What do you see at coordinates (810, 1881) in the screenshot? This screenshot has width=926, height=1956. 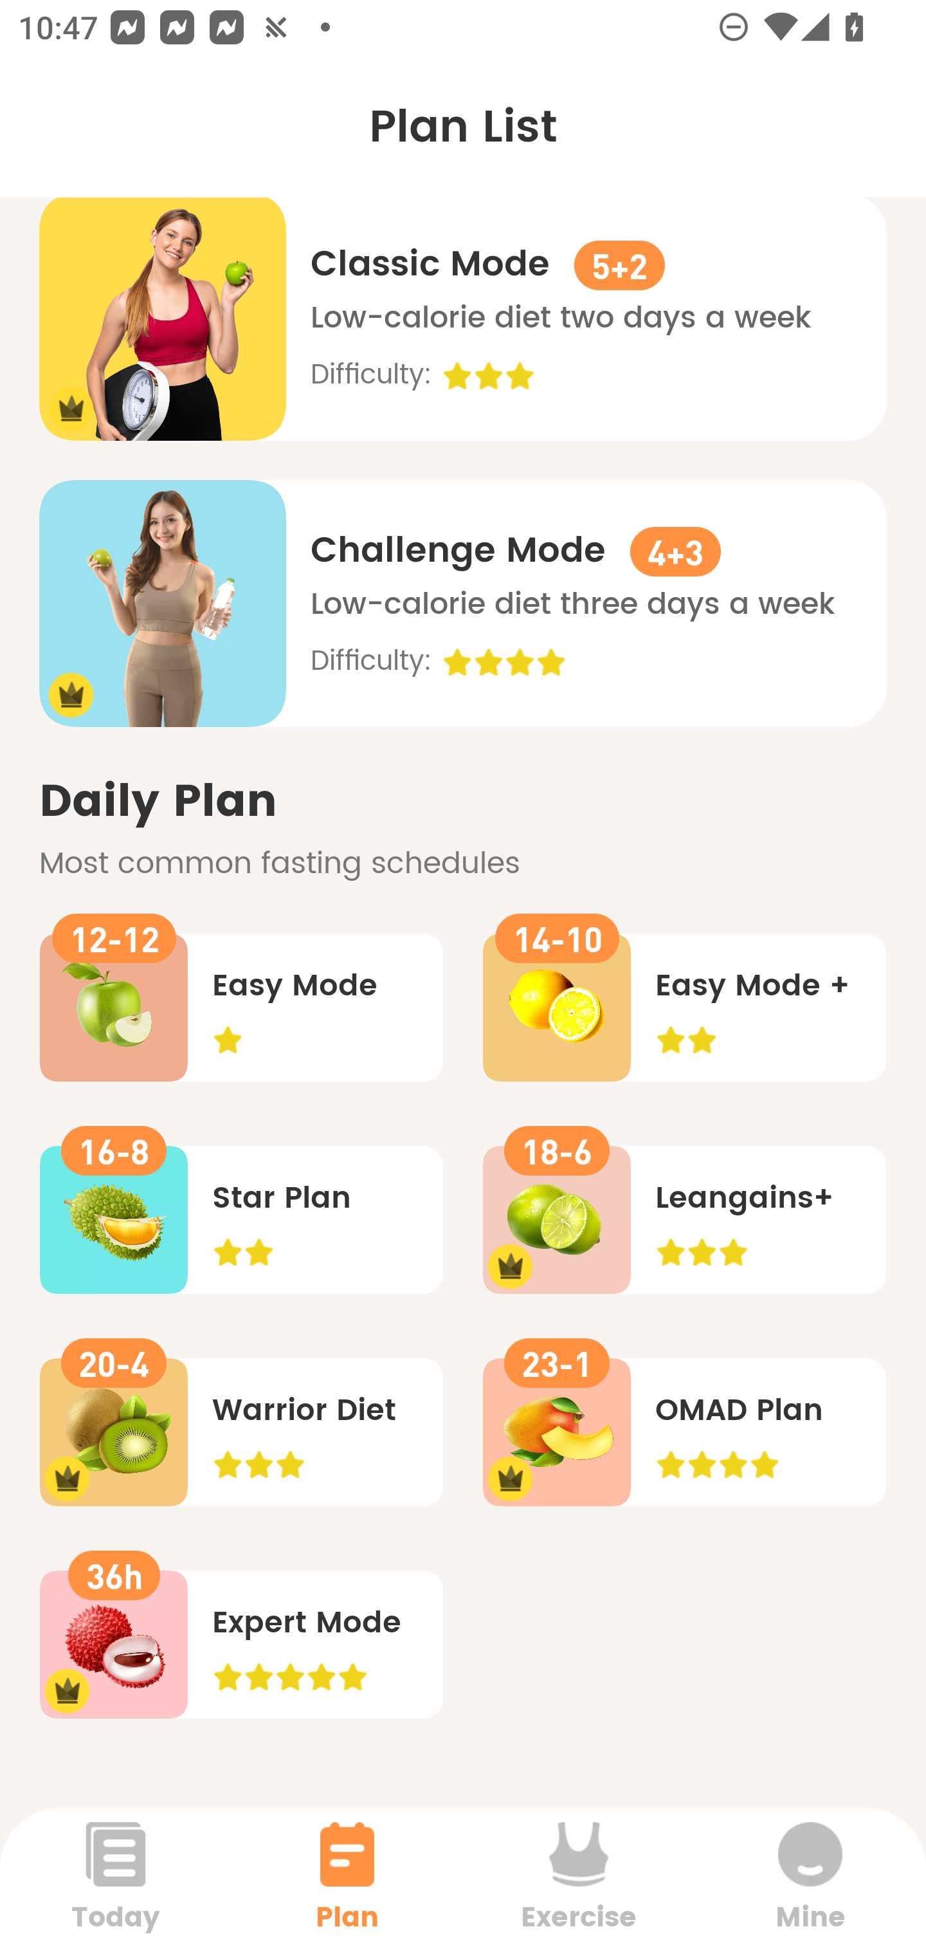 I see `Mine` at bounding box center [810, 1881].